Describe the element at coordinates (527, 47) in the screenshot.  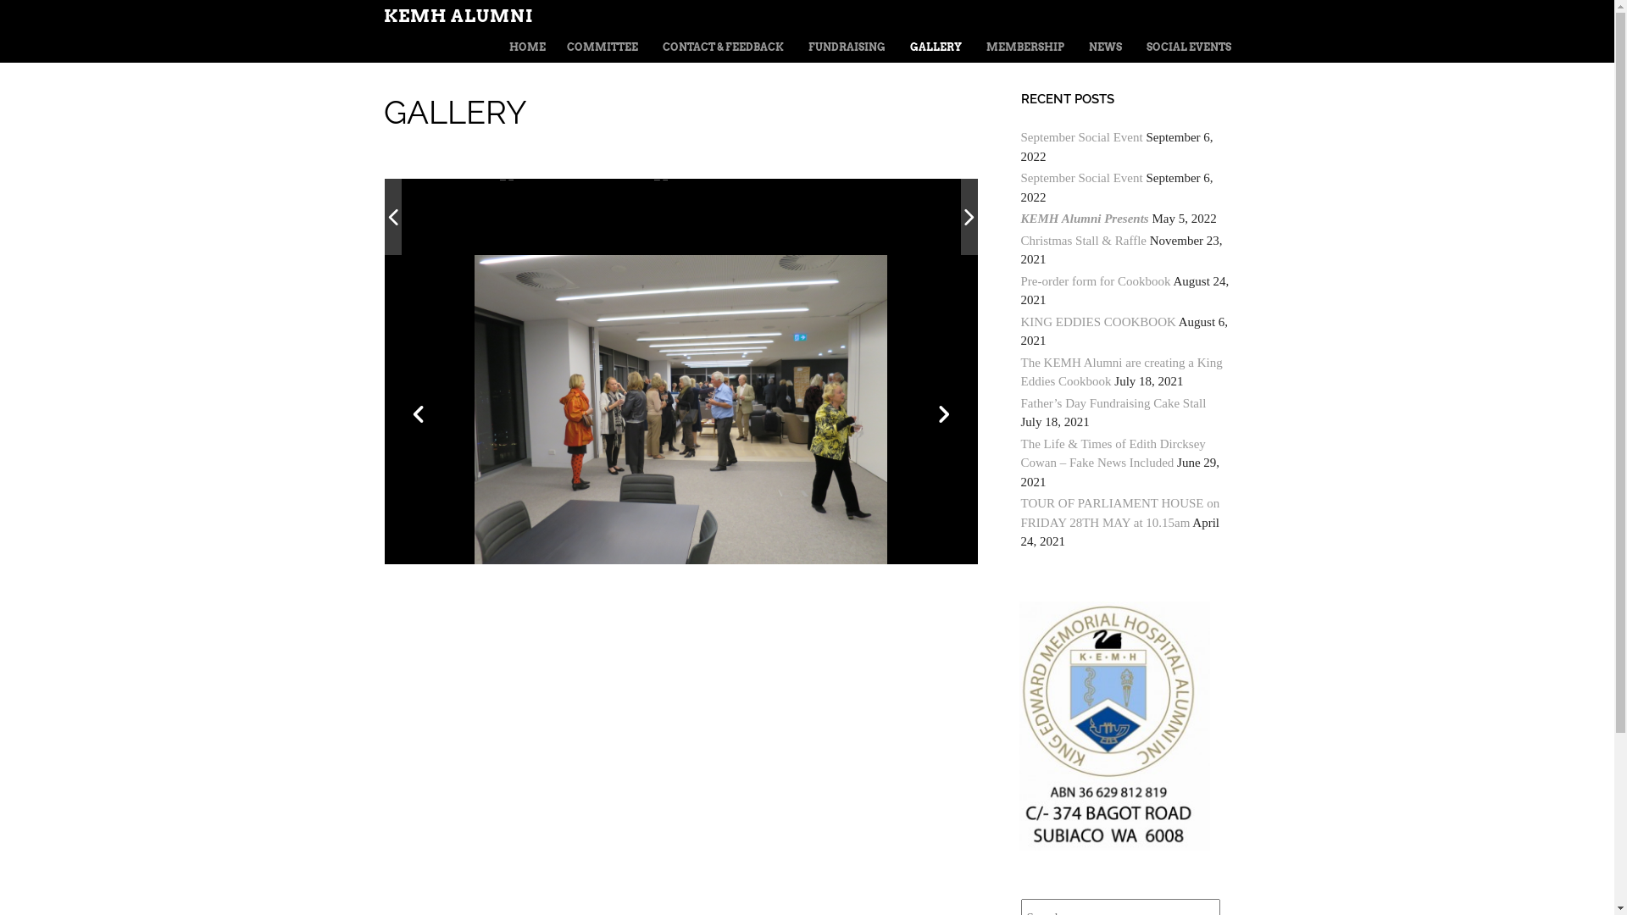
I see `HOME` at that location.